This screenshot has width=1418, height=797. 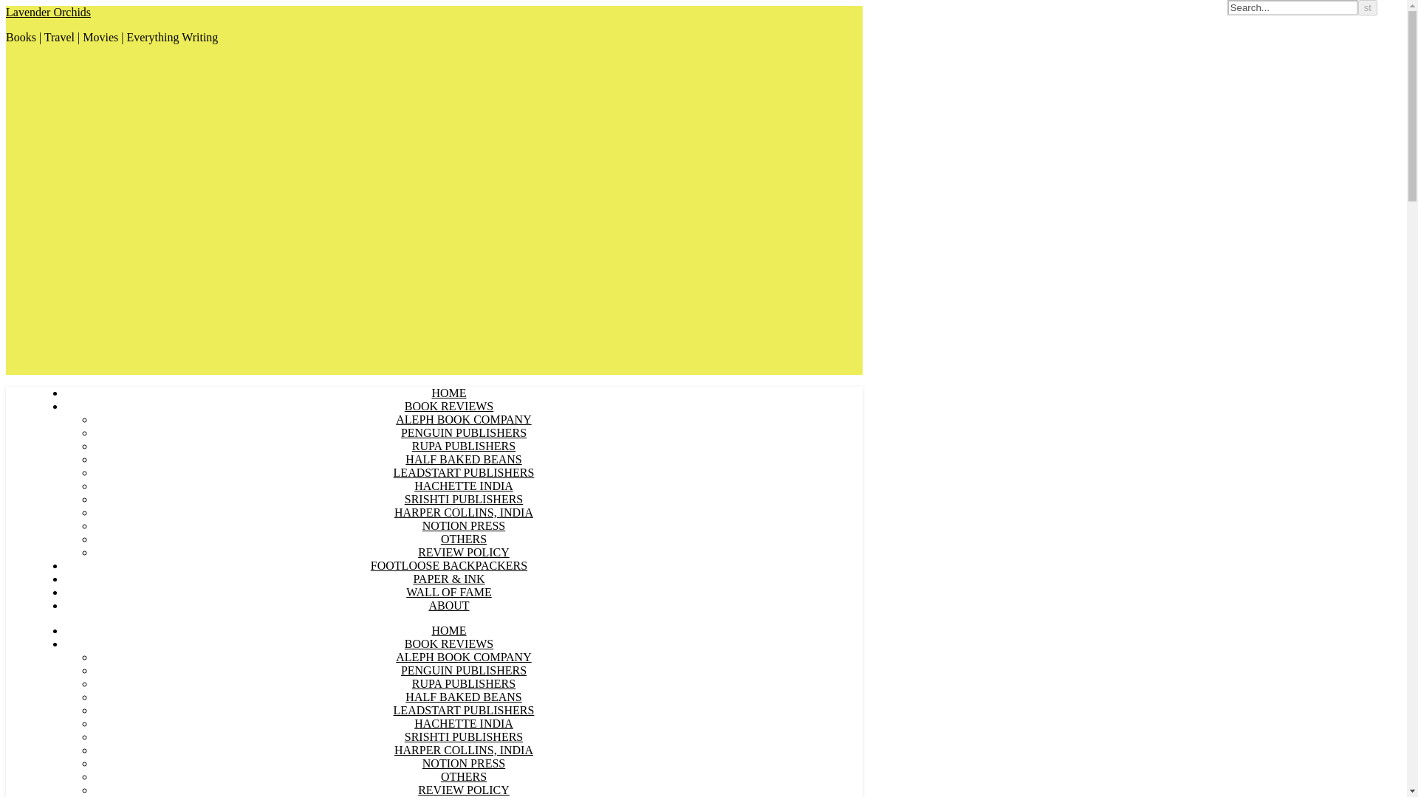 I want to click on PENGUIN PUBLISHERS, so click(x=464, y=670).